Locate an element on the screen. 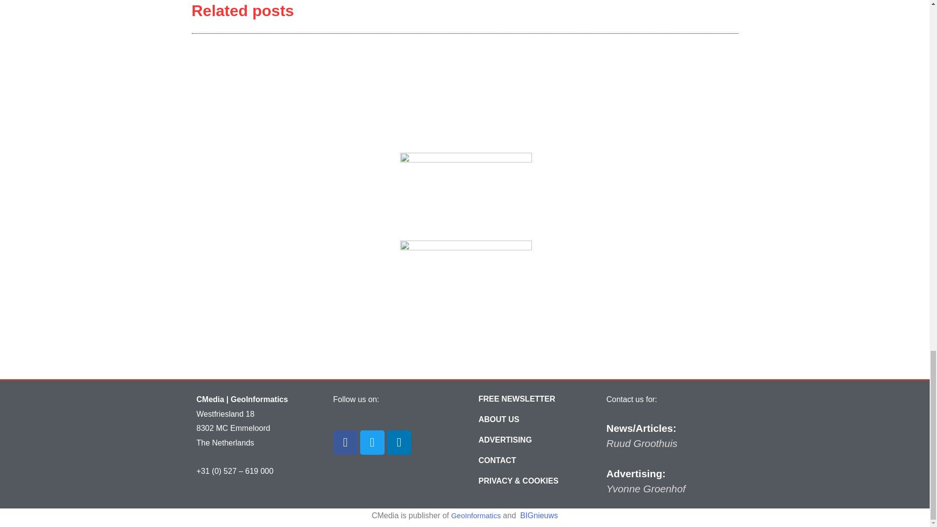  FREE NEWSLETTER is located at coordinates (516, 399).